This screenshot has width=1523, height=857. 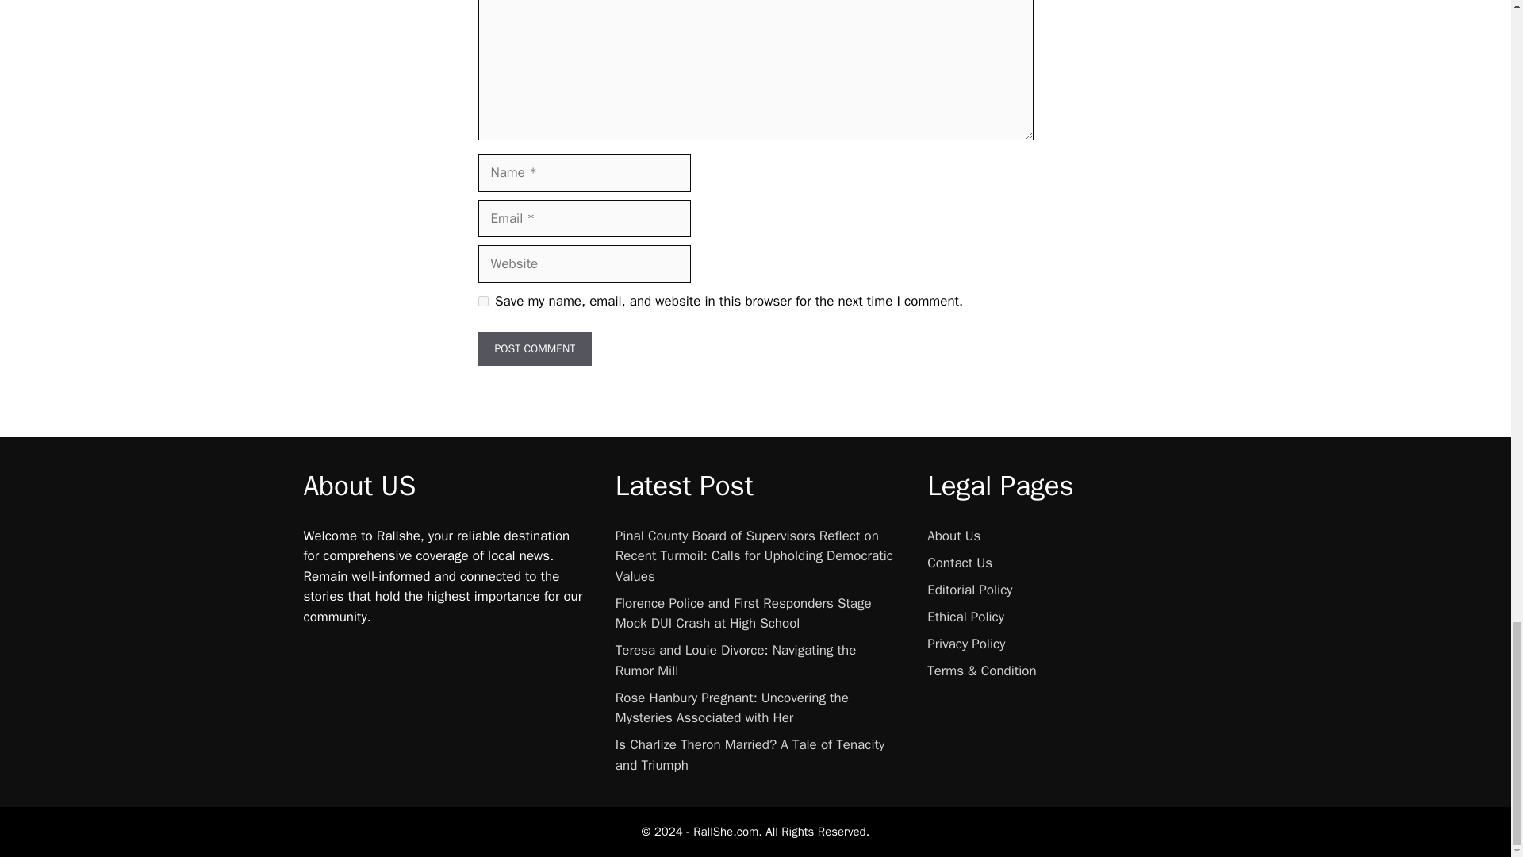 What do you see at coordinates (965, 617) in the screenshot?
I see `Ethical Policy` at bounding box center [965, 617].